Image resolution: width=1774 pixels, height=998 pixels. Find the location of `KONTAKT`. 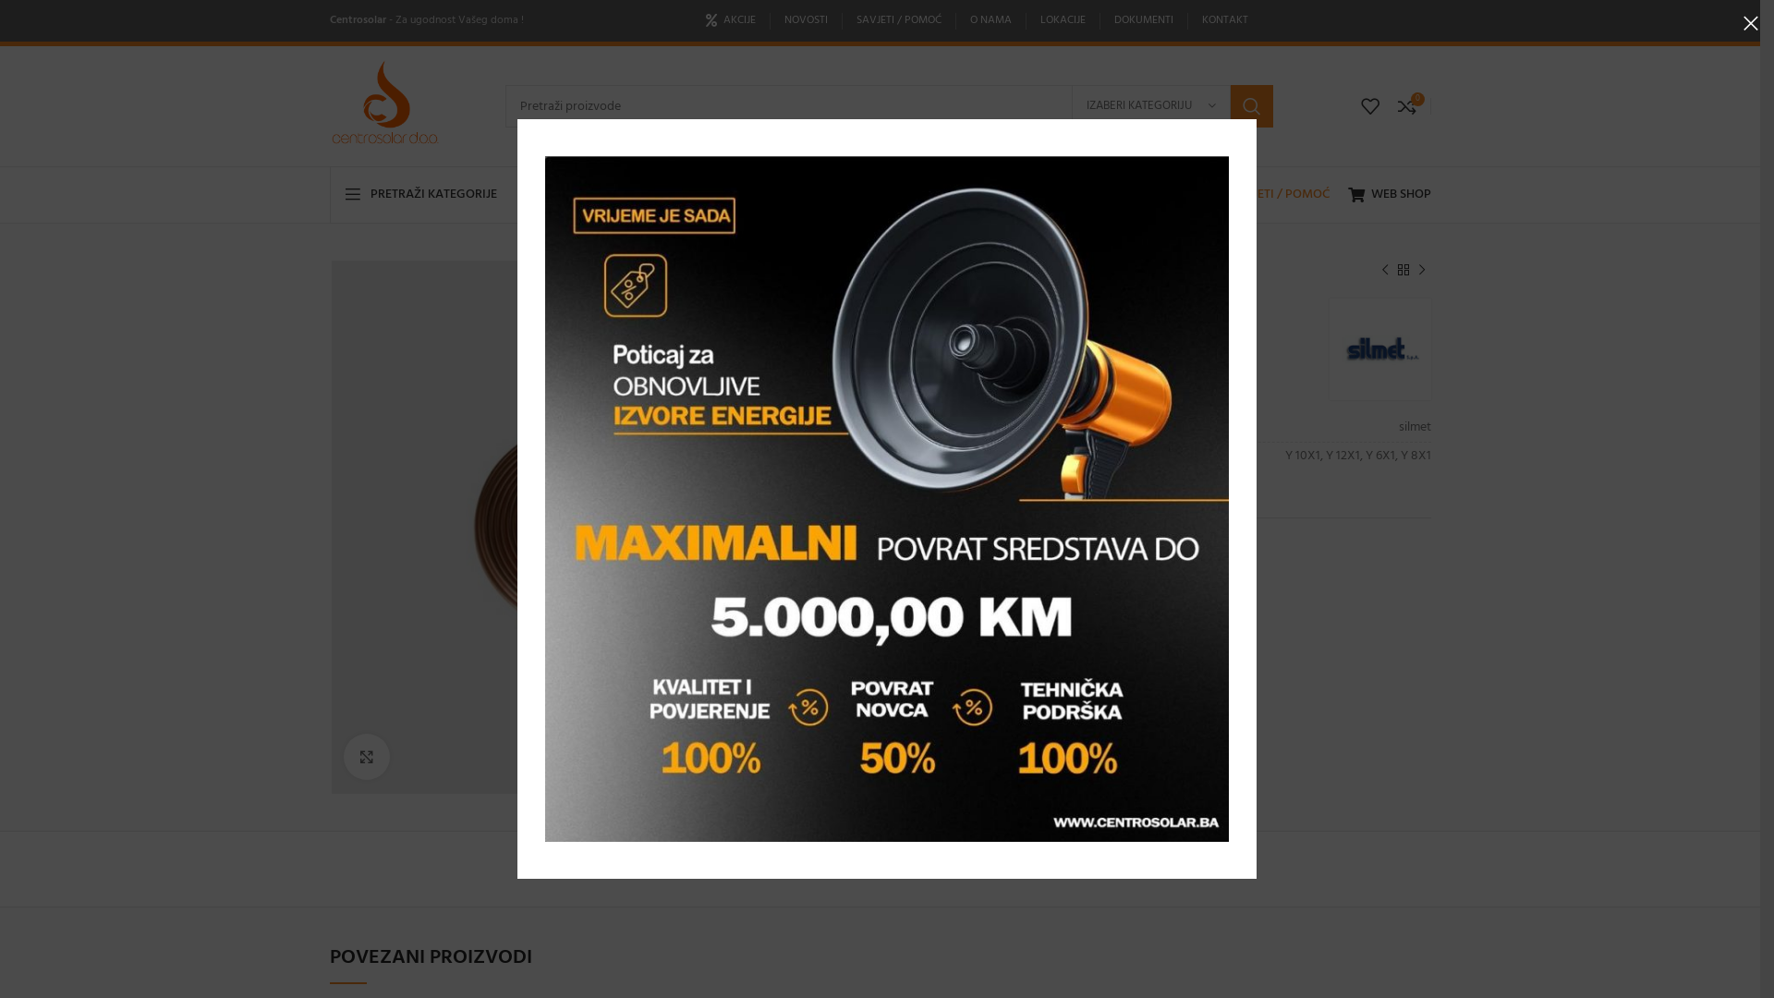

KONTAKT is located at coordinates (1124, 195).